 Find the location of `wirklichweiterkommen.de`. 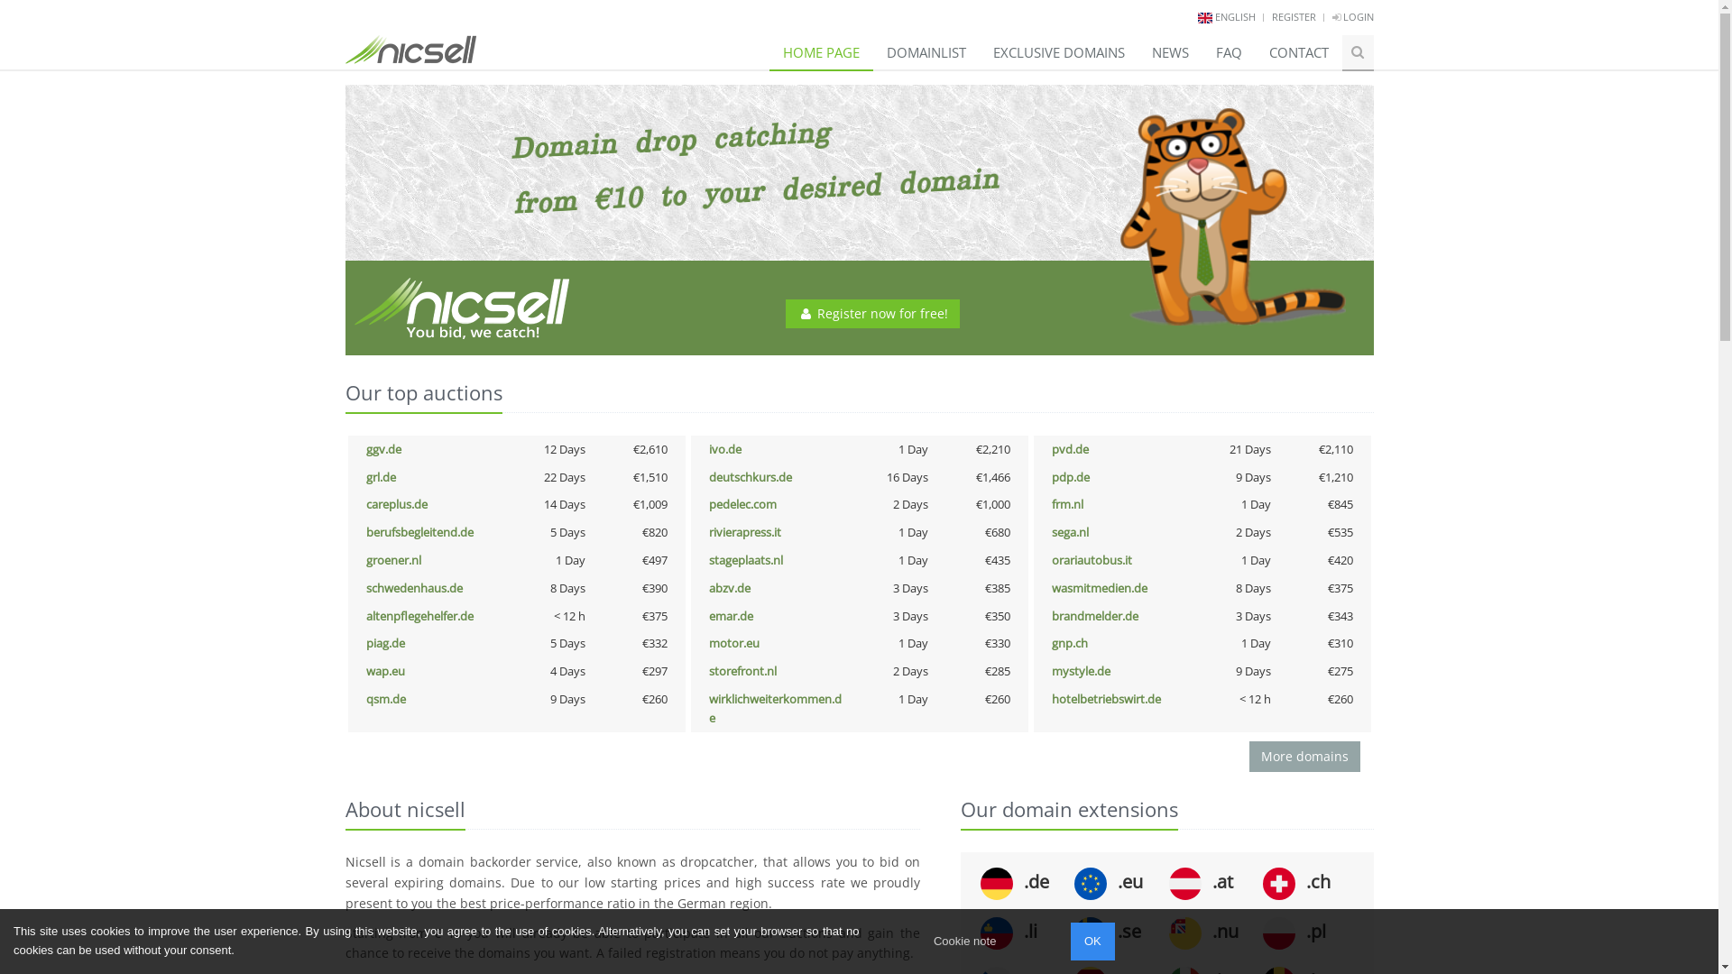

wirklichweiterkommen.de is located at coordinates (776, 709).